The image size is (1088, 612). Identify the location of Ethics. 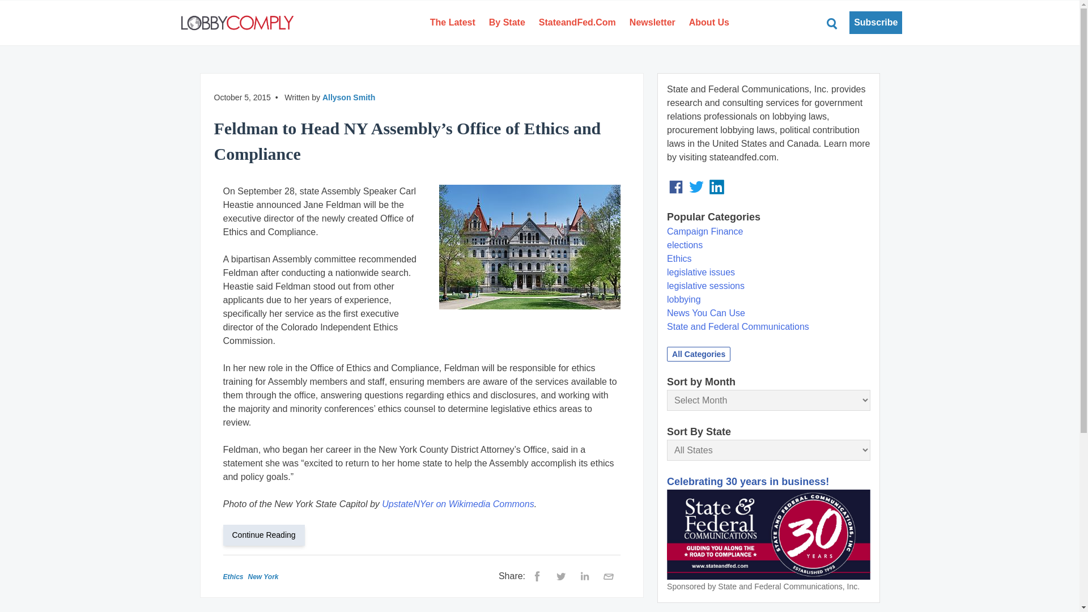
(679, 258).